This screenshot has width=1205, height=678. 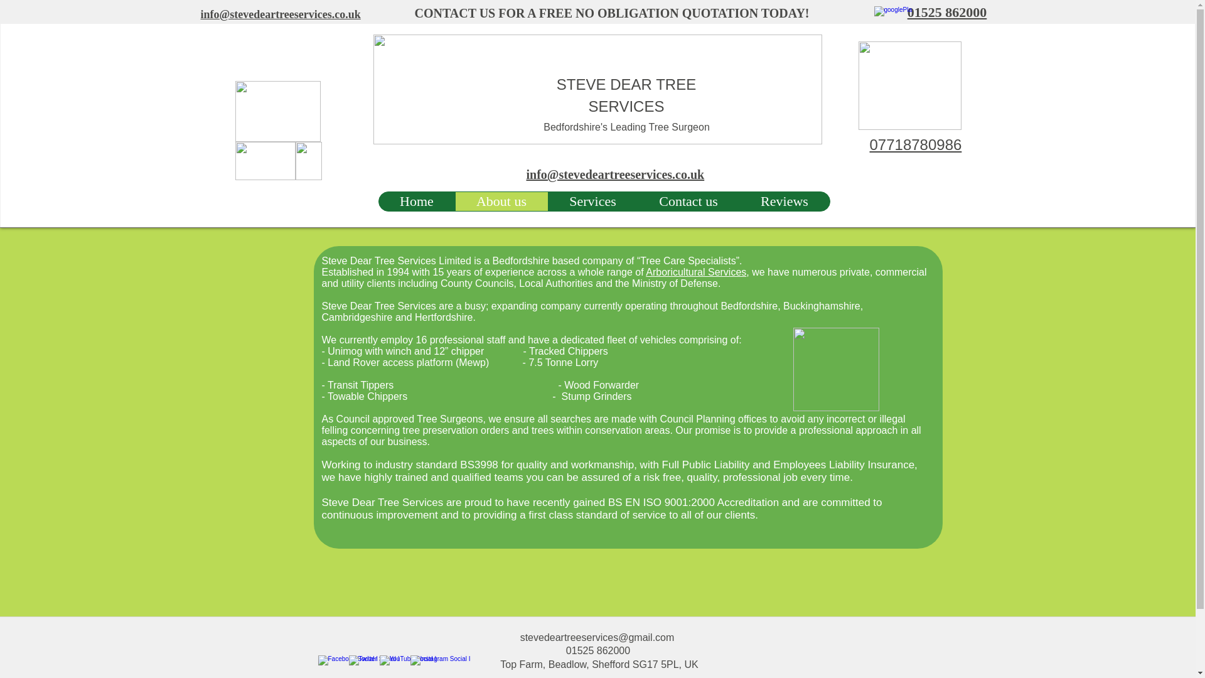 I want to click on 07718780986, so click(x=916, y=144).